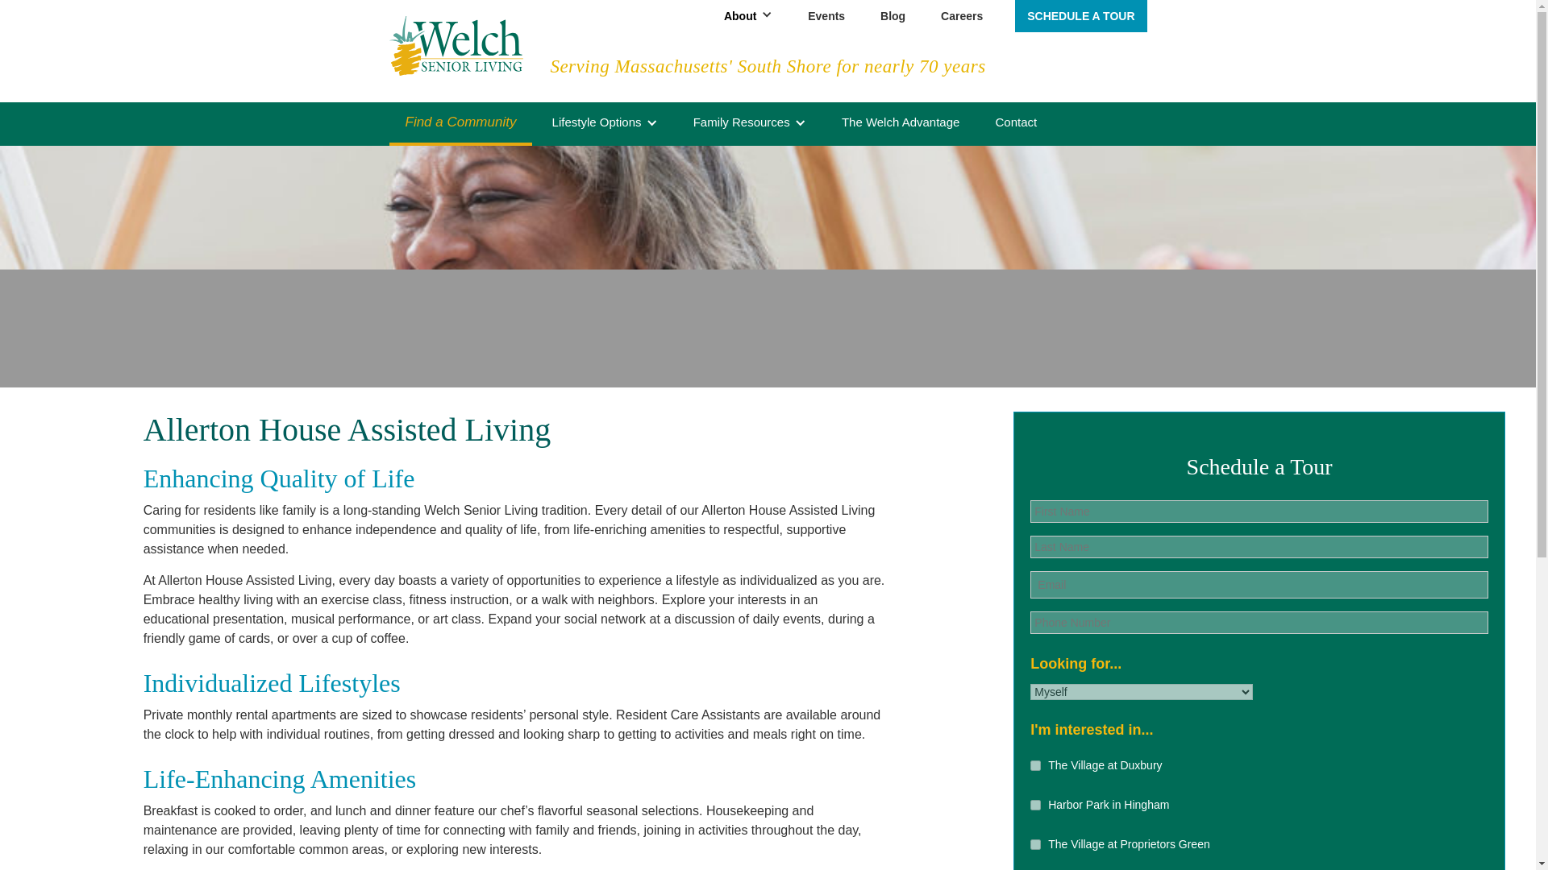 This screenshot has height=870, width=1548. What do you see at coordinates (901, 121) in the screenshot?
I see `The Welch Advantage` at bounding box center [901, 121].